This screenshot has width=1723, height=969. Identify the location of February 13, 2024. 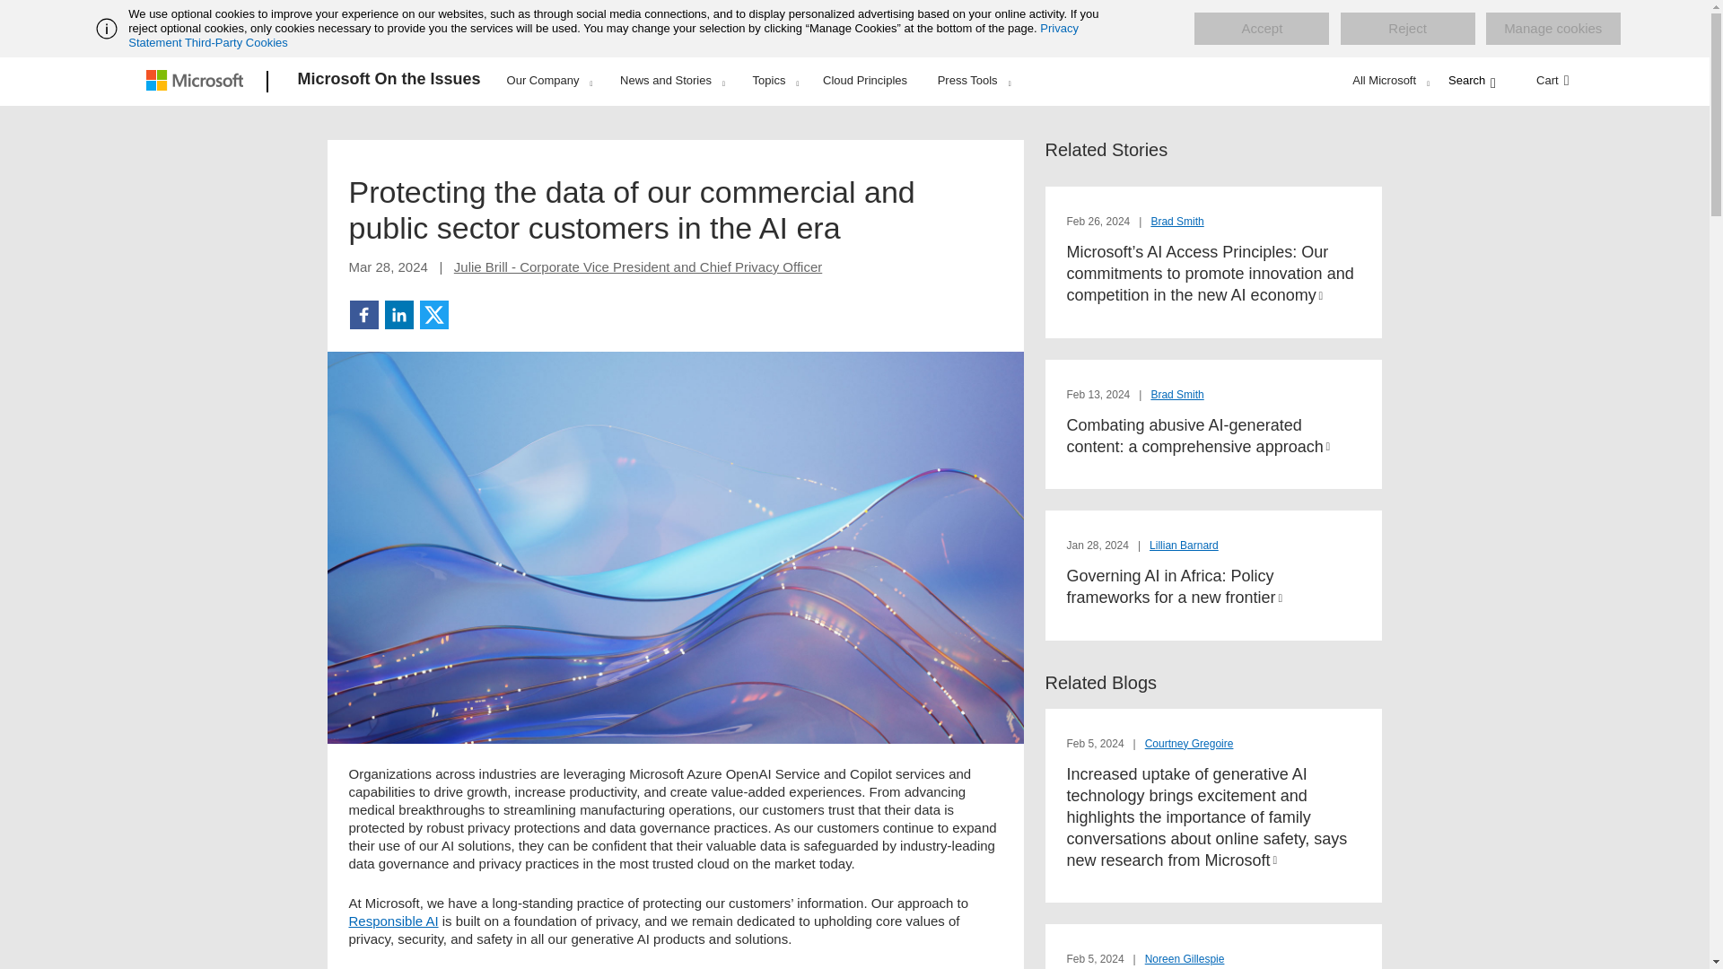
(1098, 395).